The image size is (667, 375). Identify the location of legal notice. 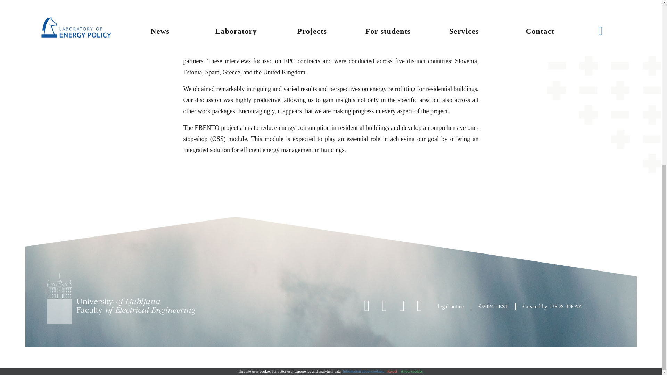
(451, 306).